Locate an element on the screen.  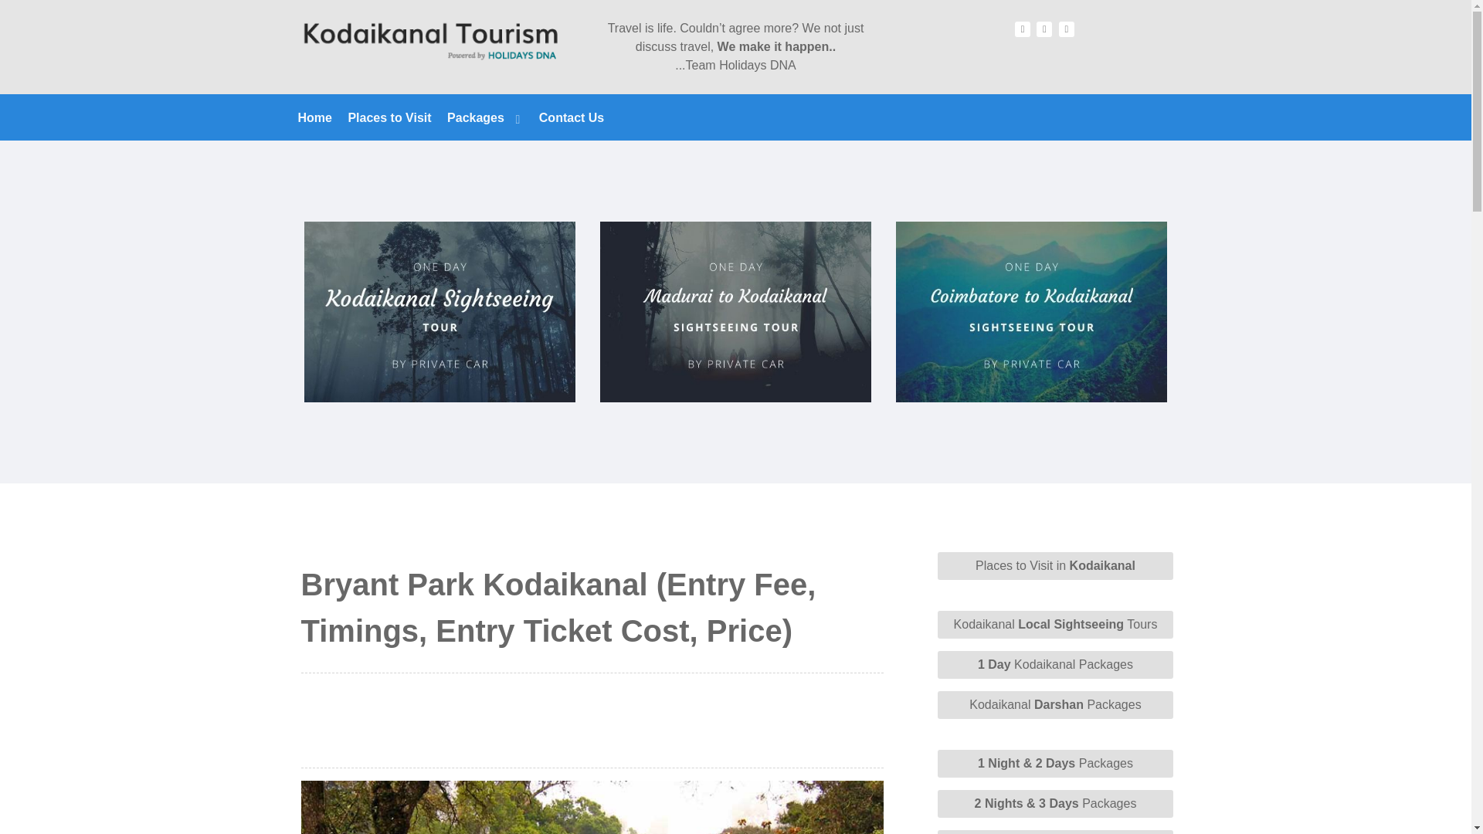
Places to Visit is located at coordinates (389, 117).